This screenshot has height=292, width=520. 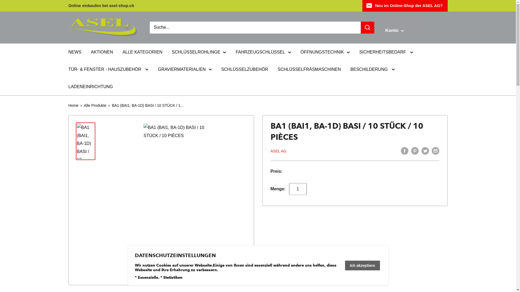 What do you see at coordinates (73, 105) in the screenshot?
I see `Home` at bounding box center [73, 105].